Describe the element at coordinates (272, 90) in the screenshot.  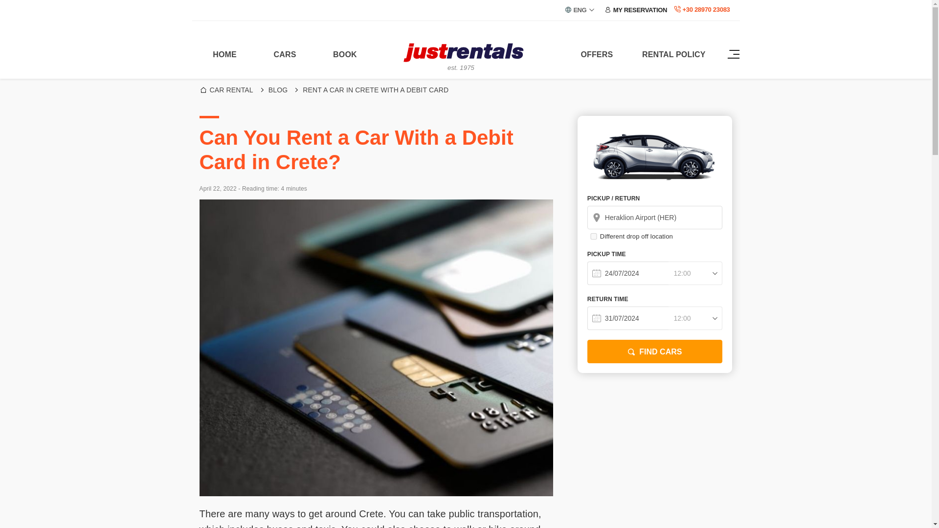
I see `BLOG` at that location.